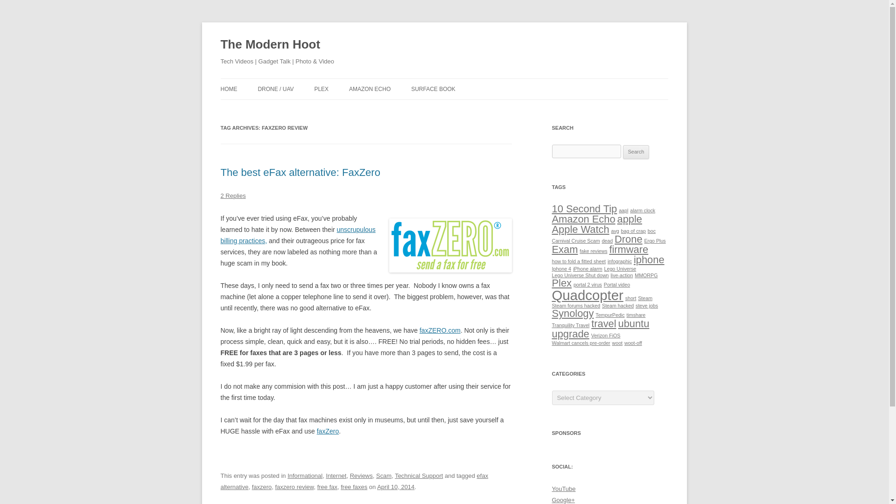 Image resolution: width=896 pixels, height=504 pixels. Describe the element at coordinates (628, 239) in the screenshot. I see `Drone` at that location.